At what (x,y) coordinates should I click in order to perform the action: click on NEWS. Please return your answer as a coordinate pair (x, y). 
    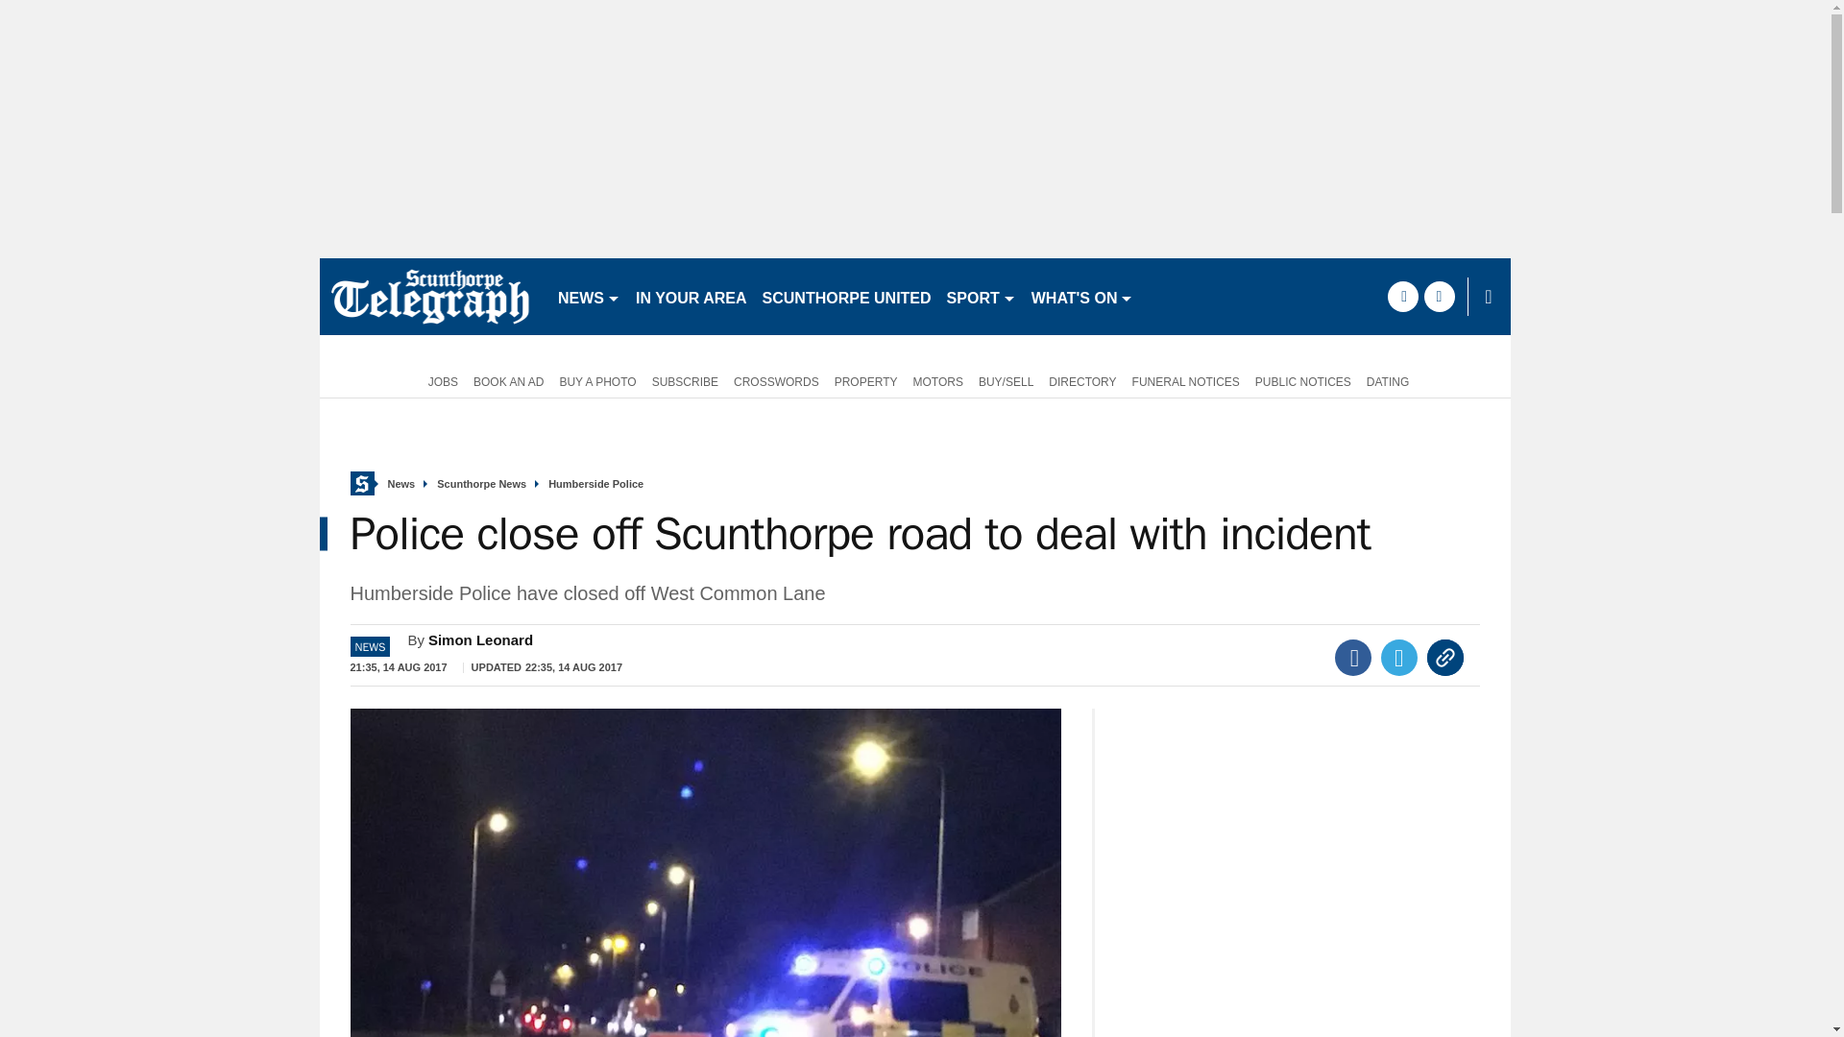
    Looking at the image, I should click on (589, 296).